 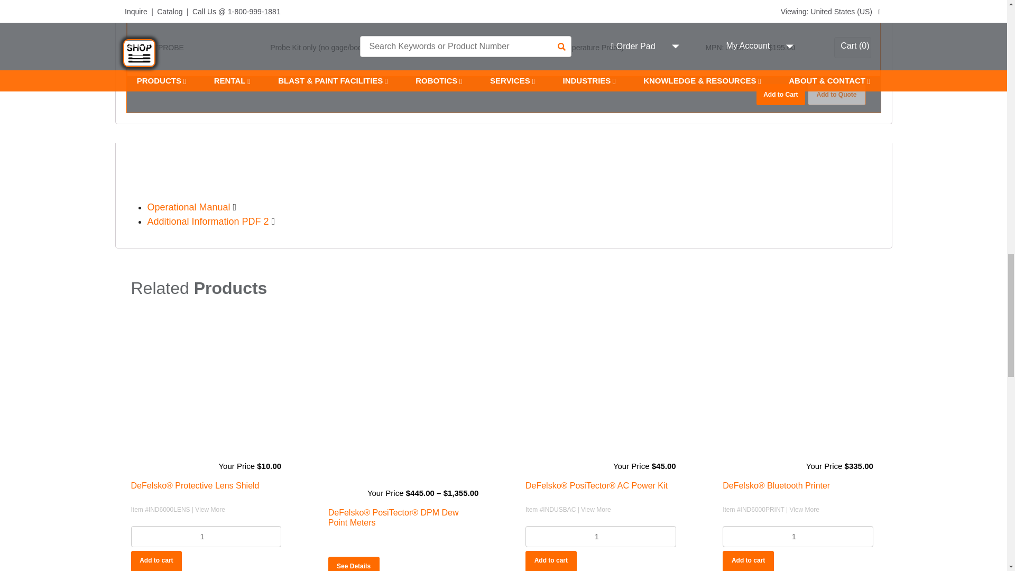 I want to click on 1, so click(x=206, y=536).